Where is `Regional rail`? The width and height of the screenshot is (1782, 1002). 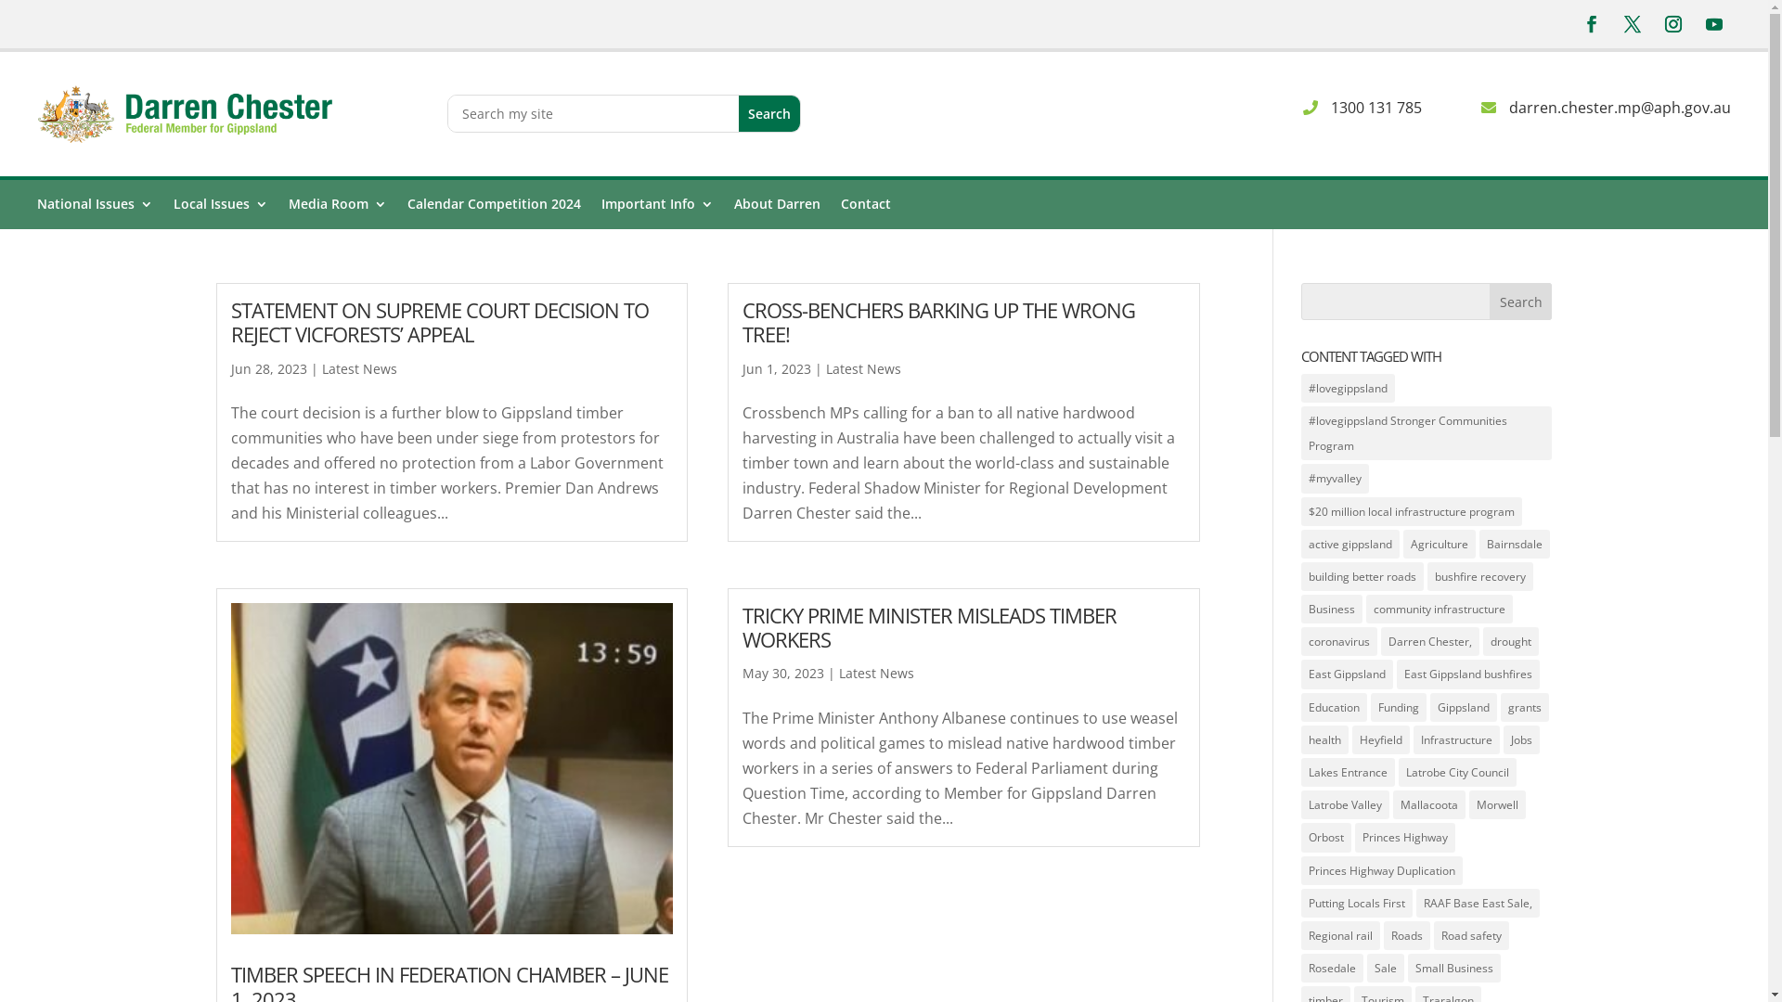 Regional rail is located at coordinates (1340, 935).